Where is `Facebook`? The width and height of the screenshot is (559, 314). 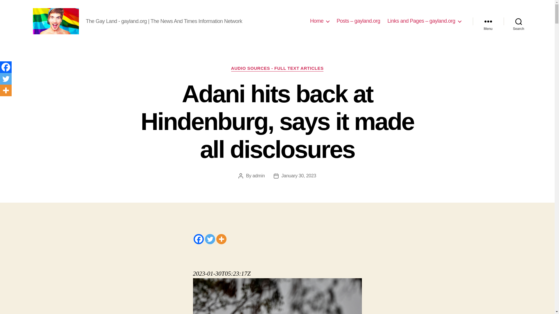 Facebook is located at coordinates (198, 239).